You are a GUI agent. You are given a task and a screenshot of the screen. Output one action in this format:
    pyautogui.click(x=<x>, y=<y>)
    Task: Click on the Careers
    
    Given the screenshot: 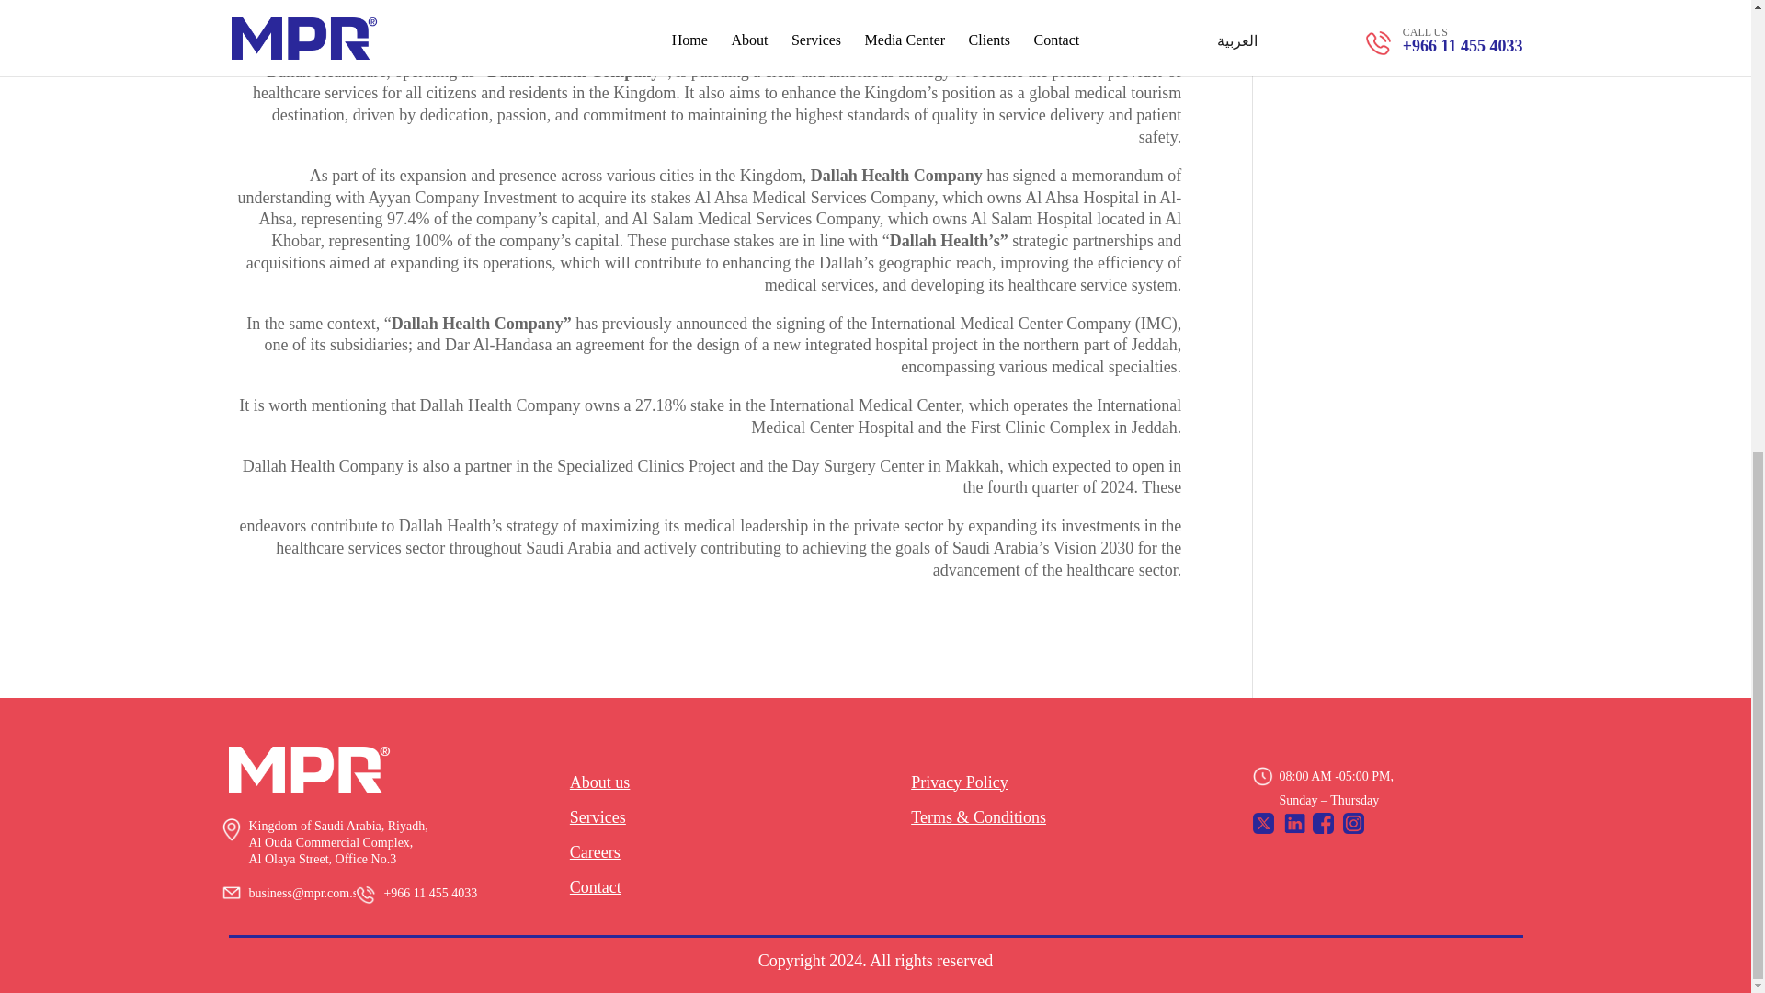 What is the action you would take?
    pyautogui.click(x=596, y=851)
    